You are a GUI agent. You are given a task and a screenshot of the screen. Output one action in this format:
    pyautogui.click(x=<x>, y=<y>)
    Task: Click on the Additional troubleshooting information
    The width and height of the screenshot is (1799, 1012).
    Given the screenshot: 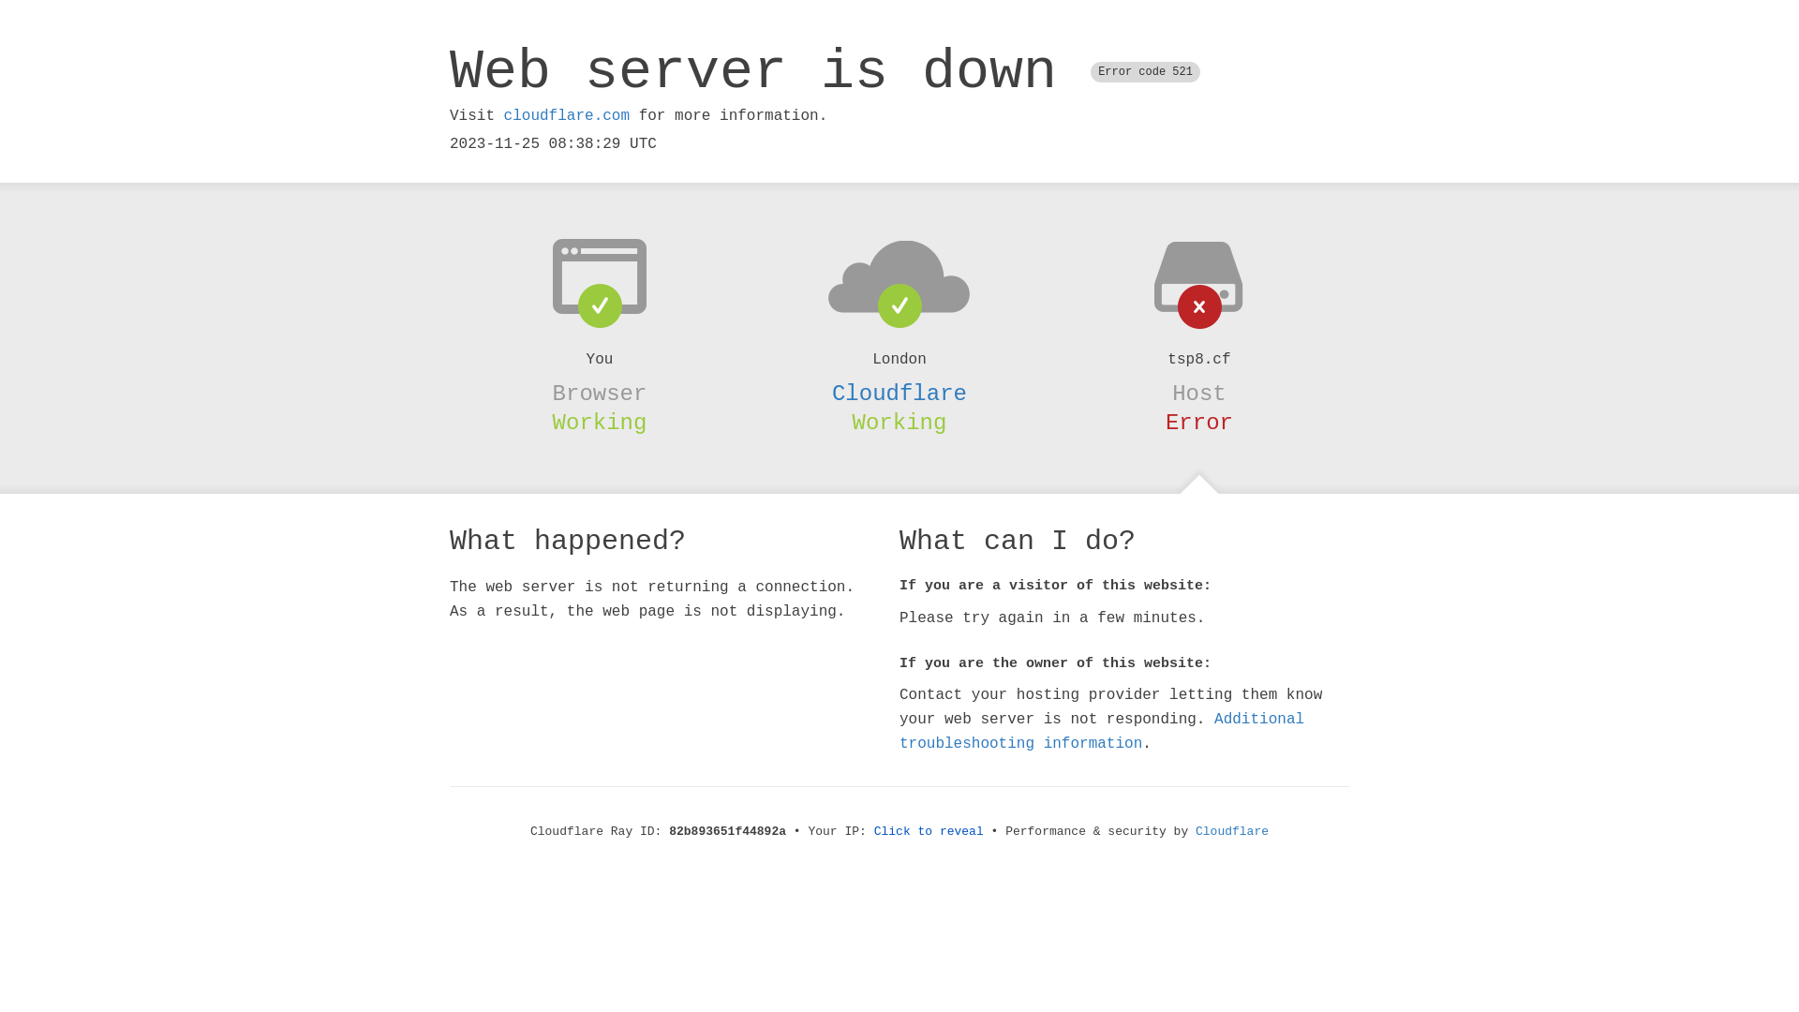 What is the action you would take?
    pyautogui.click(x=1102, y=731)
    